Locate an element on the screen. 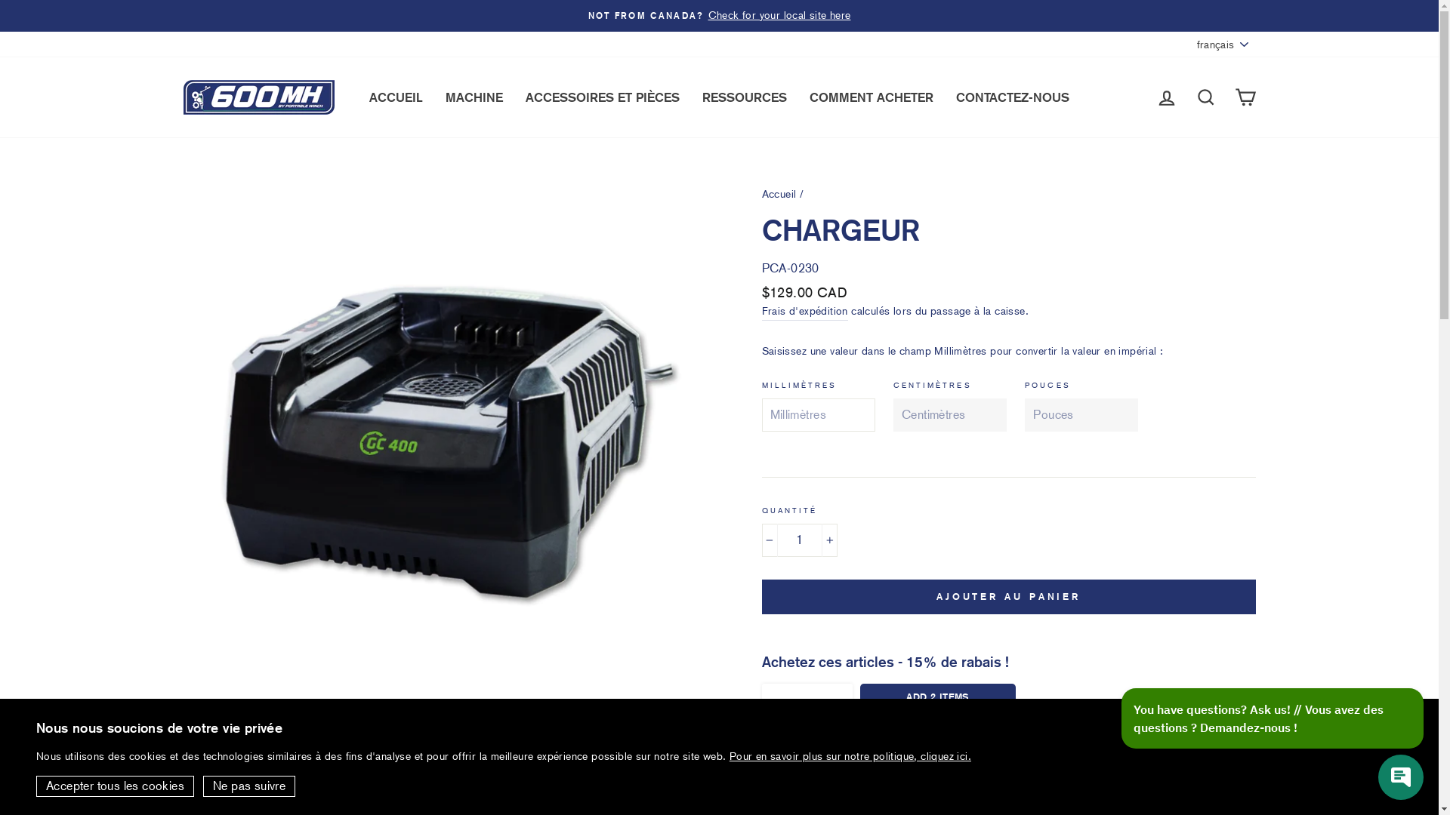 Image resolution: width=1450 pixels, height=815 pixels. Passer au contenu is located at coordinates (0, 0).